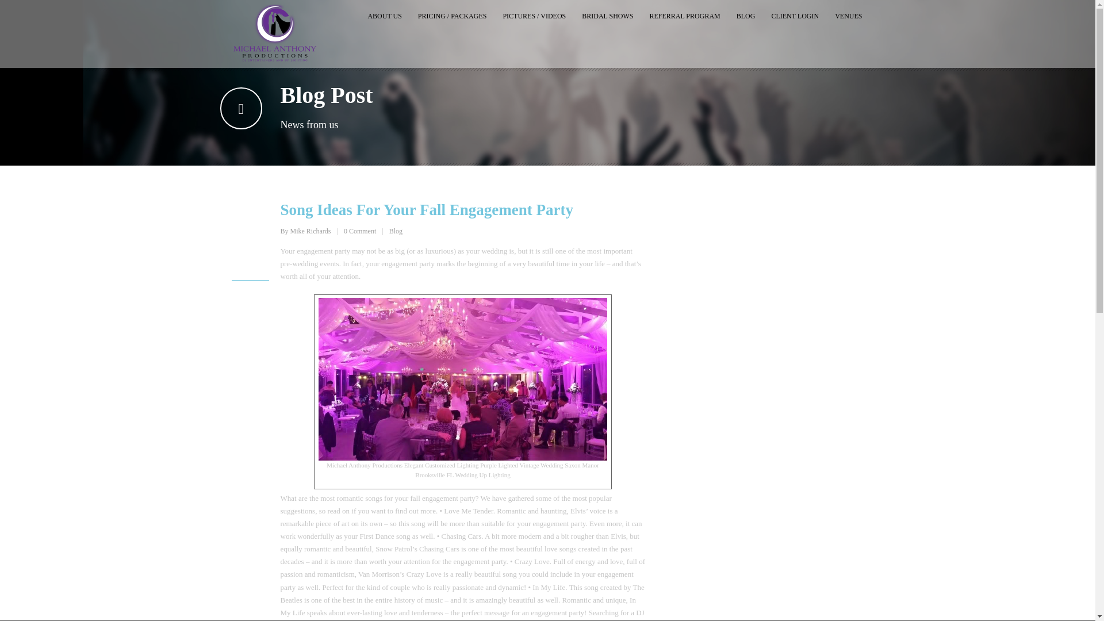  What do you see at coordinates (684, 16) in the screenshot?
I see `REFERRAL PROGRAM` at bounding box center [684, 16].